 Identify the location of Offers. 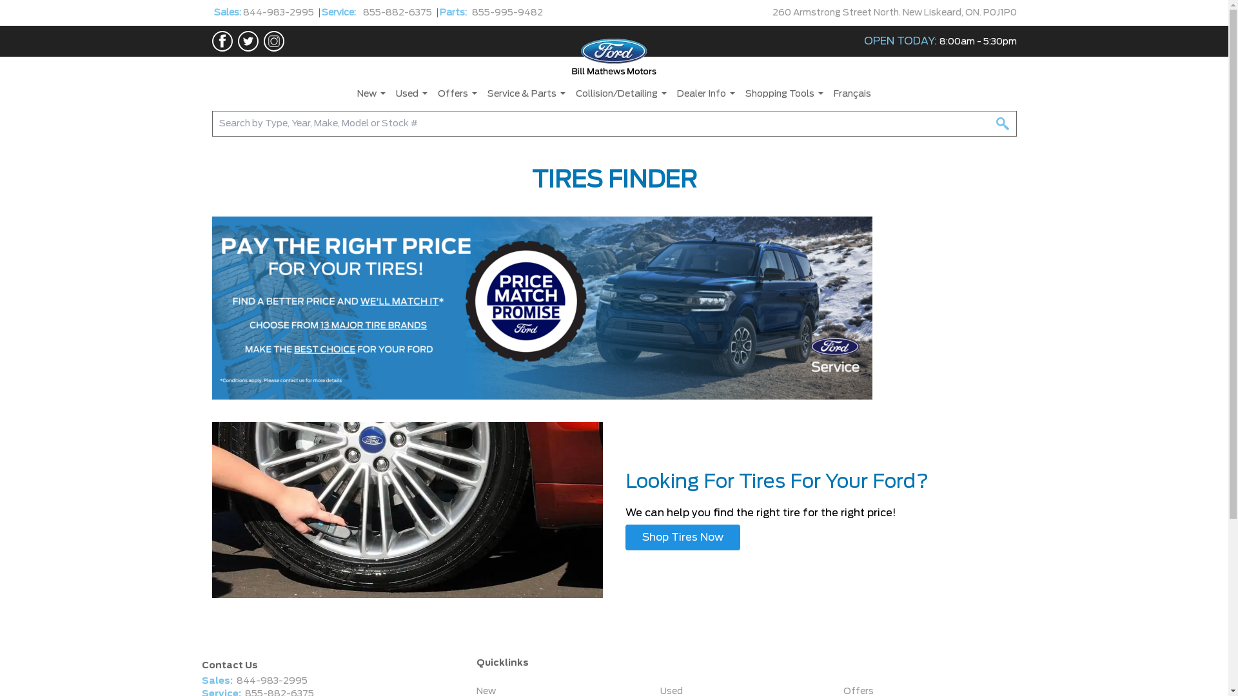
(458, 94).